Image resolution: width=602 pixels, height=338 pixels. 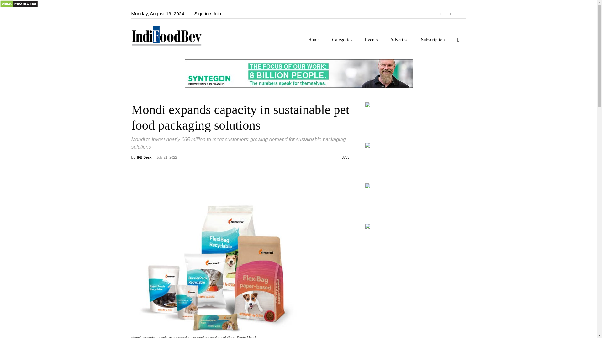 I want to click on Twitter, so click(x=461, y=14).